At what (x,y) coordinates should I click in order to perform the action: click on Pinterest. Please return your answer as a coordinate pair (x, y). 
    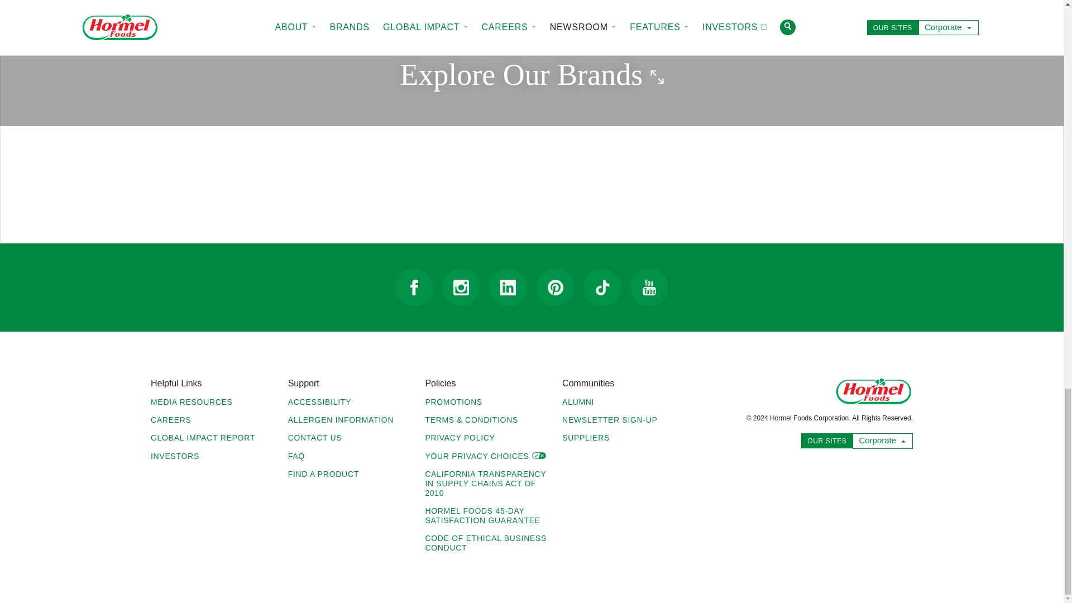
    Looking at the image, I should click on (556, 287).